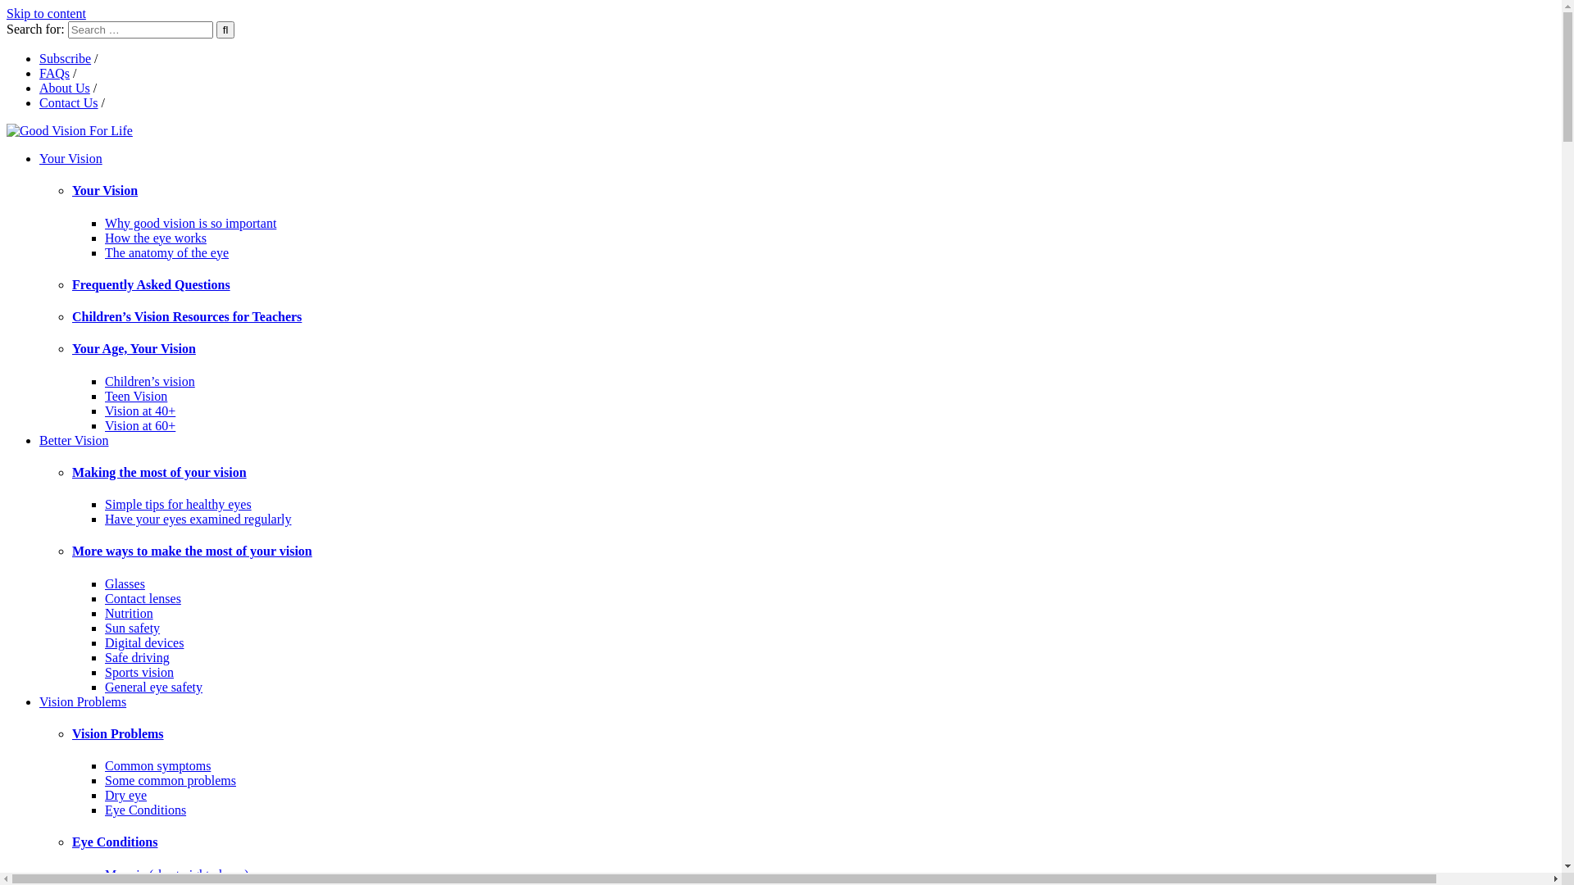 The width and height of the screenshot is (1574, 885). What do you see at coordinates (153, 687) in the screenshot?
I see `General eye safety` at bounding box center [153, 687].